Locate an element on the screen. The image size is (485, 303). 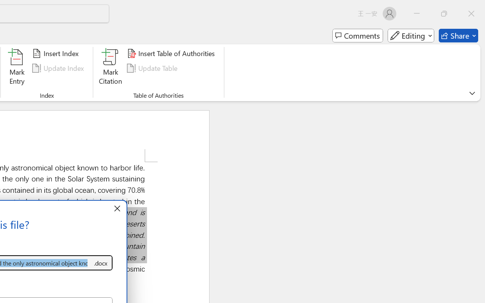
Save as type is located at coordinates (101, 263).